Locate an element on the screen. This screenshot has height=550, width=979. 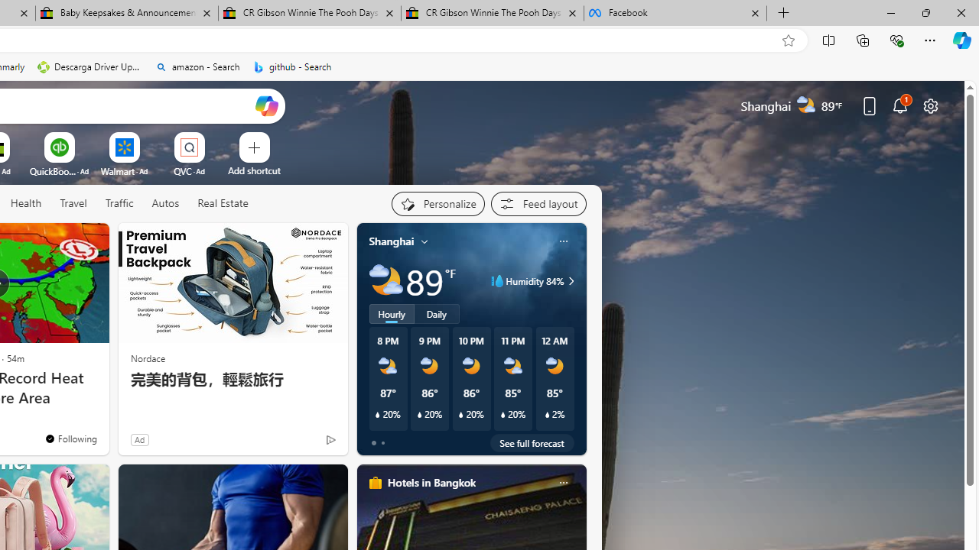
Traffic is located at coordinates (119, 203).